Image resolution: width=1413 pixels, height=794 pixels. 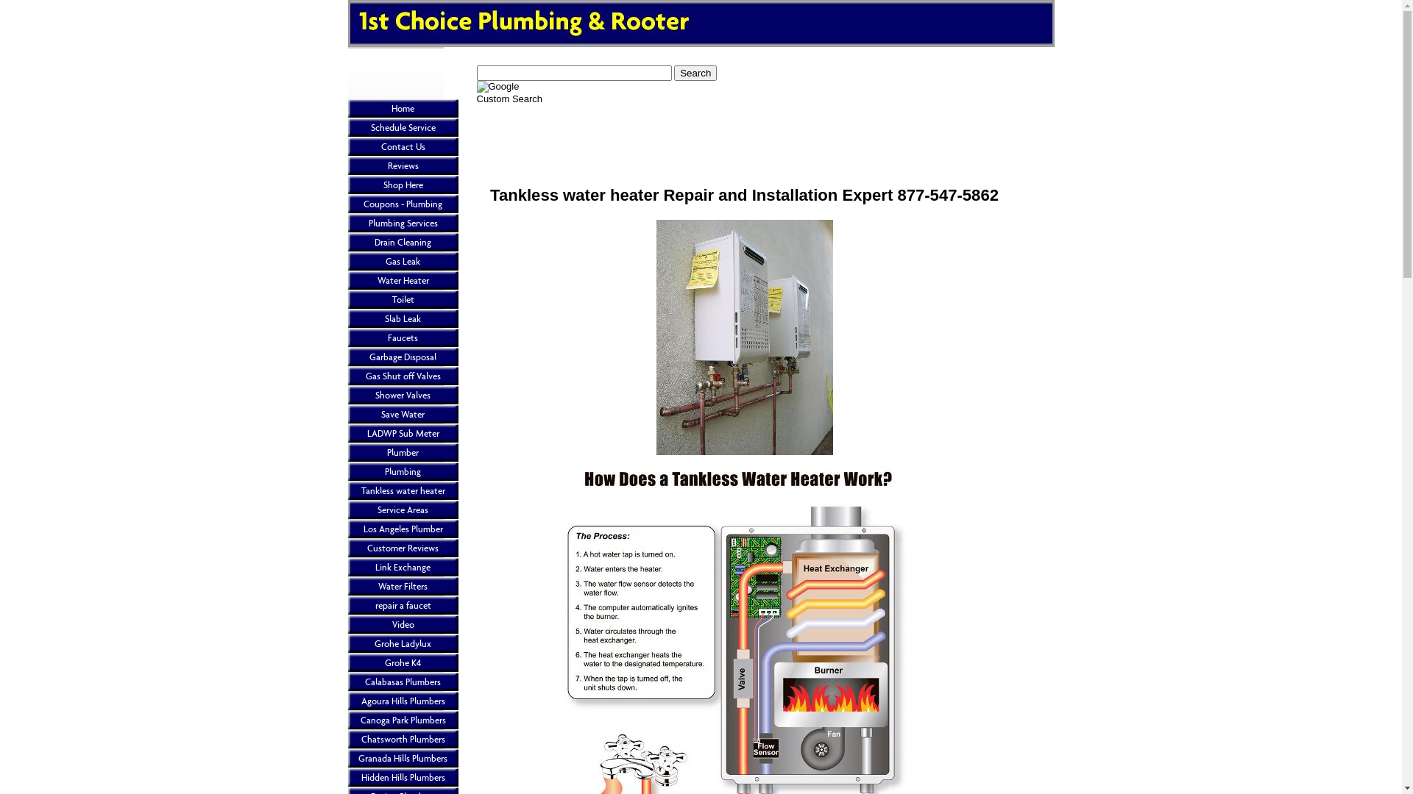 I want to click on Grohe K4, so click(x=403, y=663).